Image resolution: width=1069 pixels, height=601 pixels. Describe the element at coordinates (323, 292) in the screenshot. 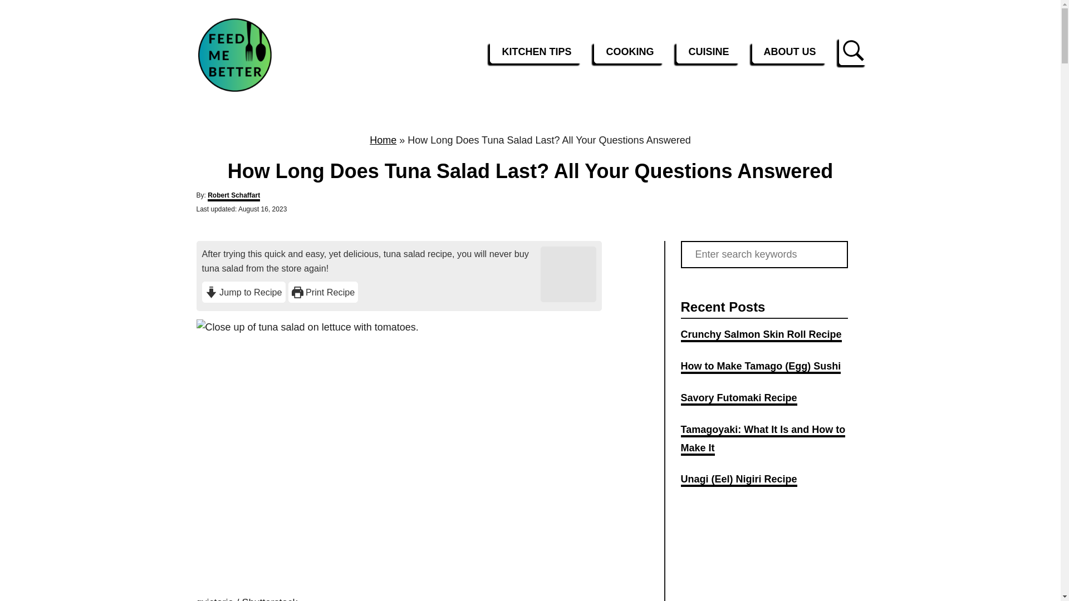

I see `Print Recipe` at that location.